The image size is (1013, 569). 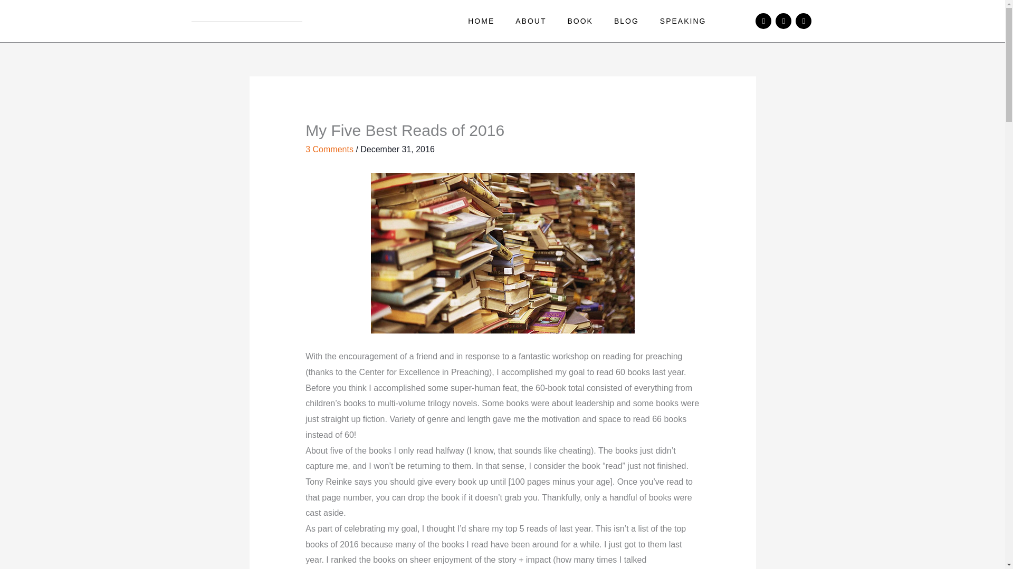 What do you see at coordinates (481, 21) in the screenshot?
I see `HOME` at bounding box center [481, 21].